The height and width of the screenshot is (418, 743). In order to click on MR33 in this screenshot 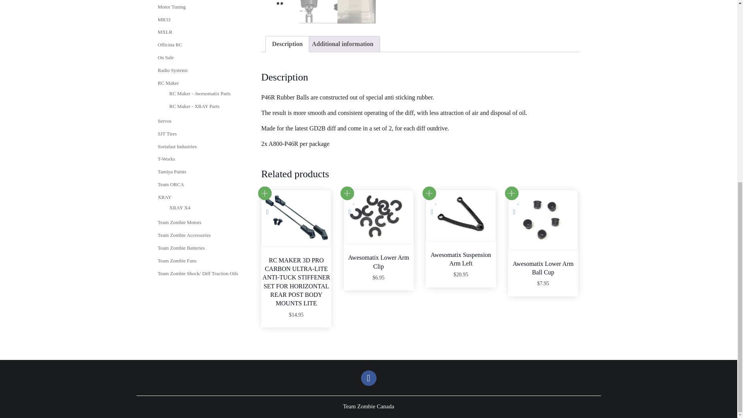, I will do `click(164, 19)`.